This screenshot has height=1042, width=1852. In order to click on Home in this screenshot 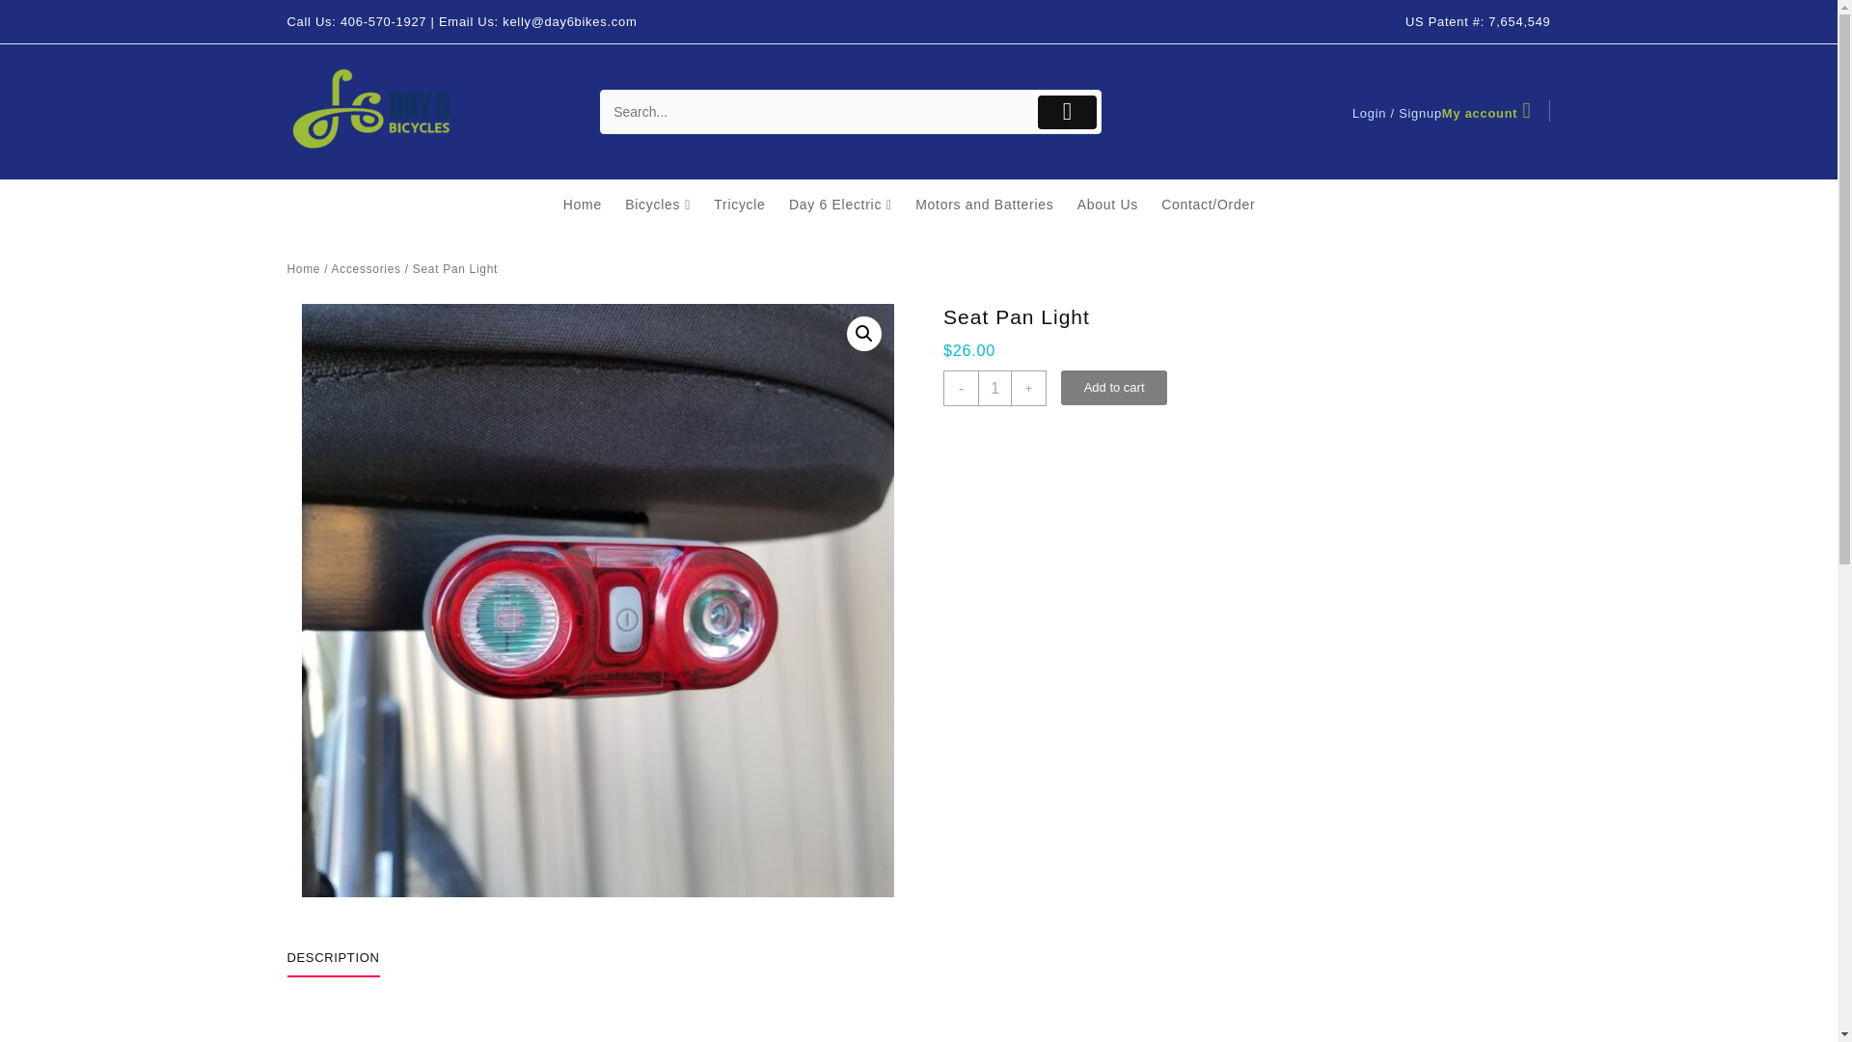, I will do `click(591, 205)`.